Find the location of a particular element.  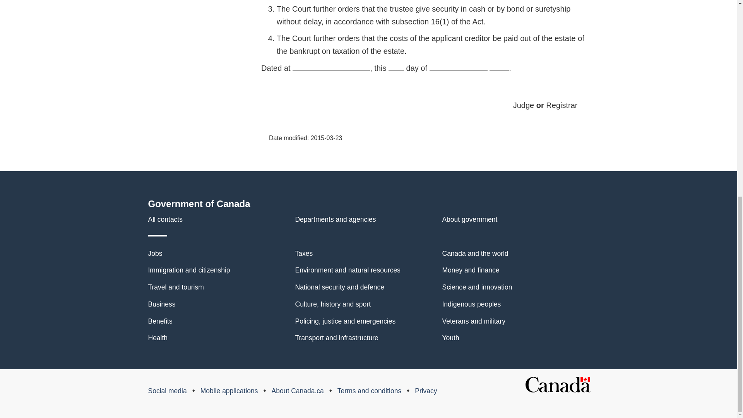

Terms and conditions is located at coordinates (369, 391).